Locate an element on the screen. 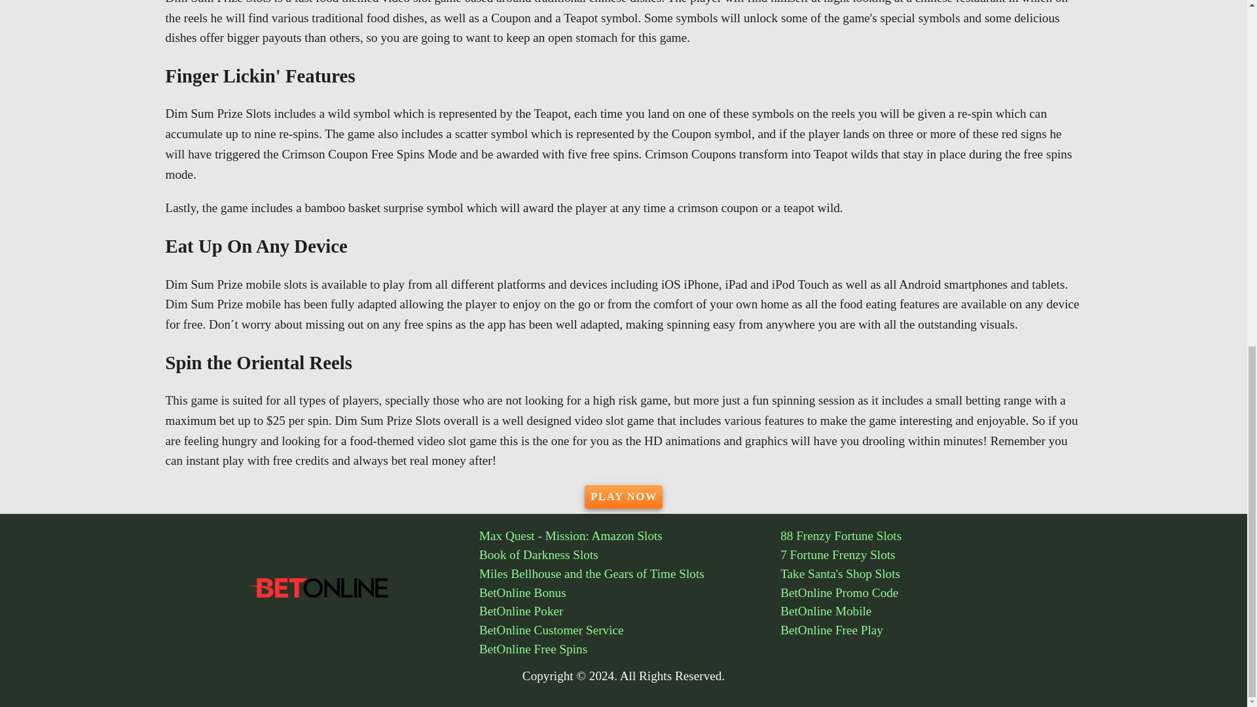 The height and width of the screenshot is (707, 1257). BetOnline Free Spins is located at coordinates (630, 649).